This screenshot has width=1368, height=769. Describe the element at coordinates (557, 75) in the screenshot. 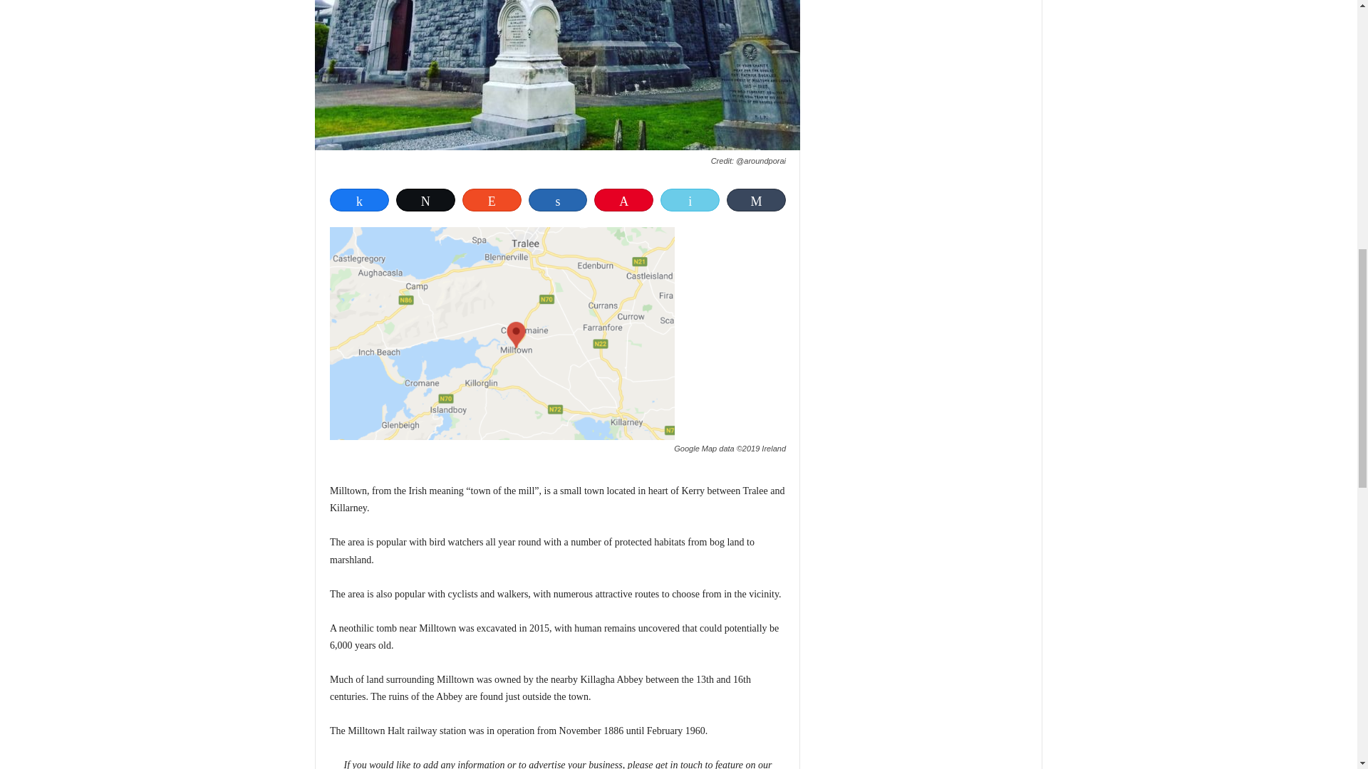

I see `Milltown aroundporai` at that location.